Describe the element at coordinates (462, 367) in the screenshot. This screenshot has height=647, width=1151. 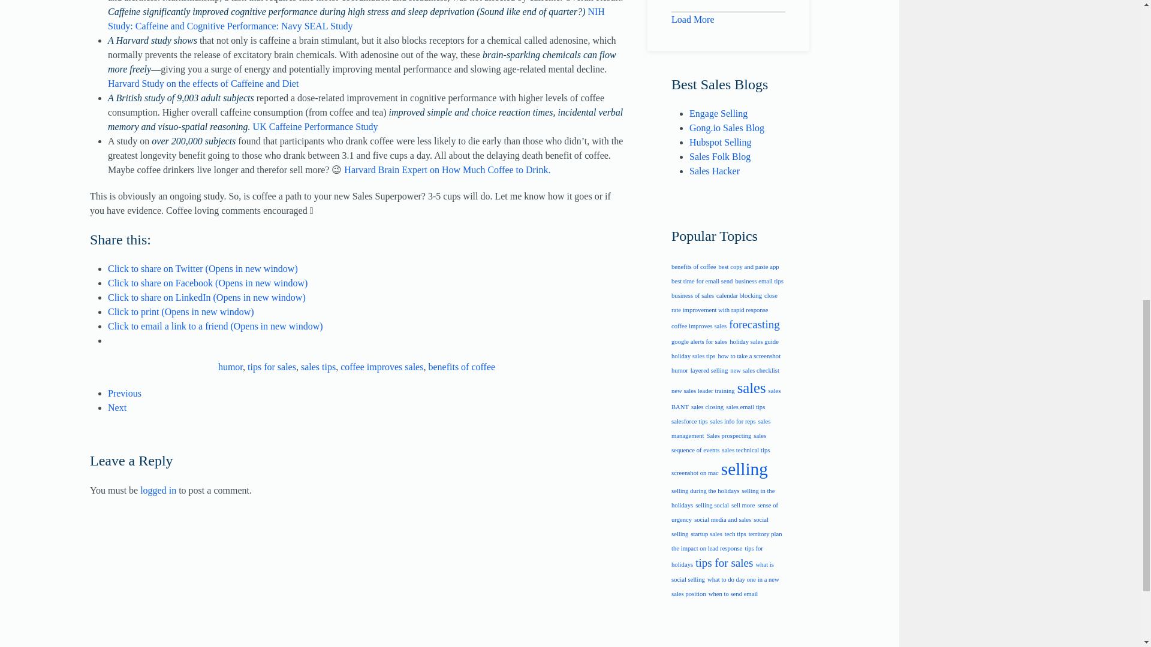
I see `benefits of coffee` at that location.